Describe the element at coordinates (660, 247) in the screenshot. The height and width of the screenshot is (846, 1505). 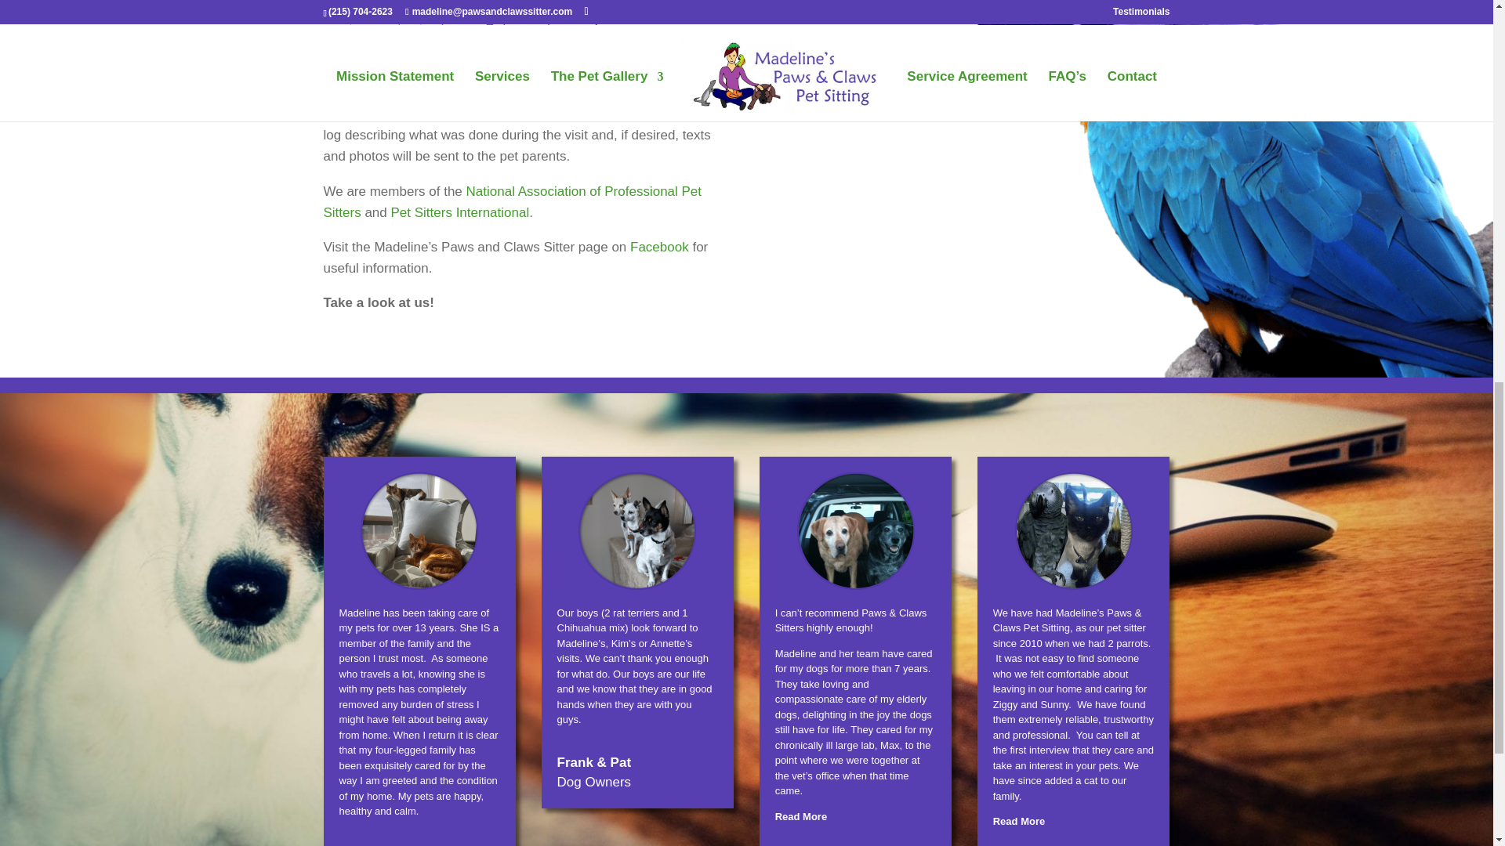
I see `Facebook` at that location.